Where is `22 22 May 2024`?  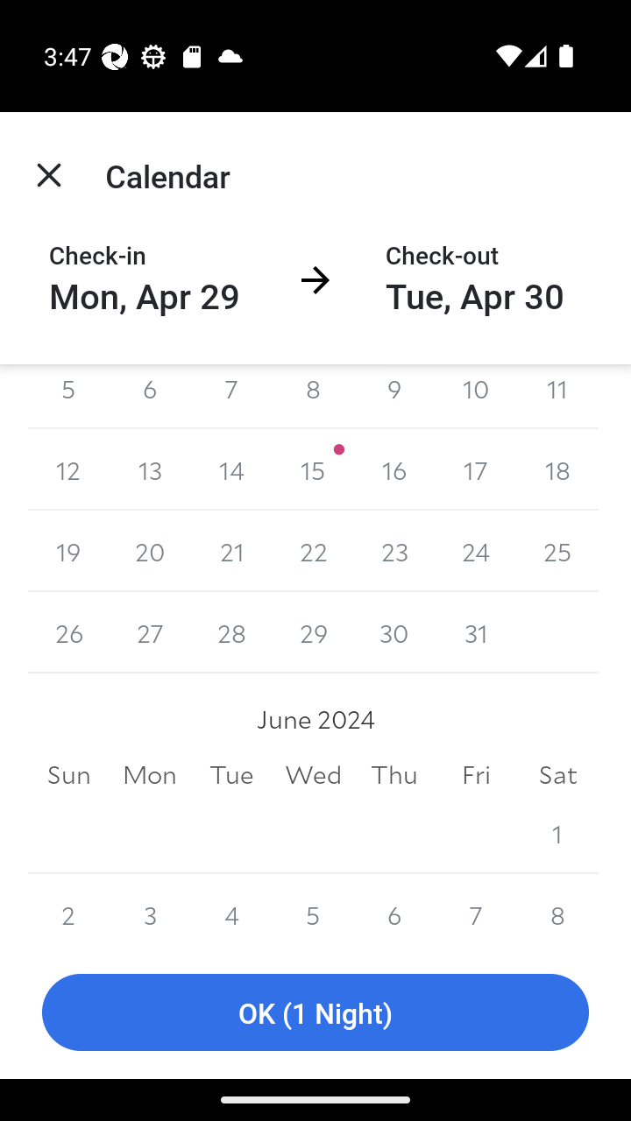
22 22 May 2024 is located at coordinates (313, 550).